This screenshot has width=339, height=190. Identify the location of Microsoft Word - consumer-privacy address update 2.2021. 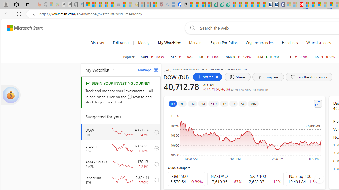
(226, 5).